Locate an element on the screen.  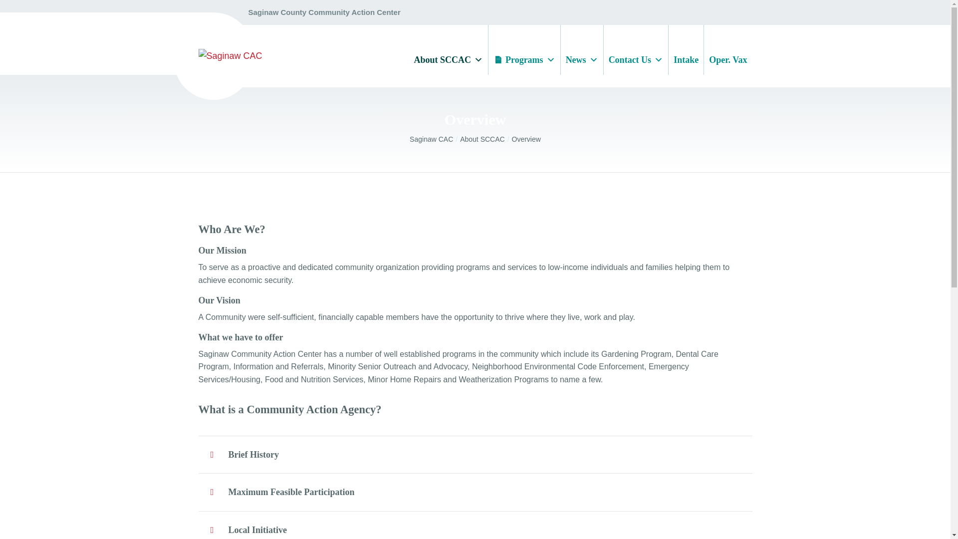
Programs is located at coordinates (524, 50).